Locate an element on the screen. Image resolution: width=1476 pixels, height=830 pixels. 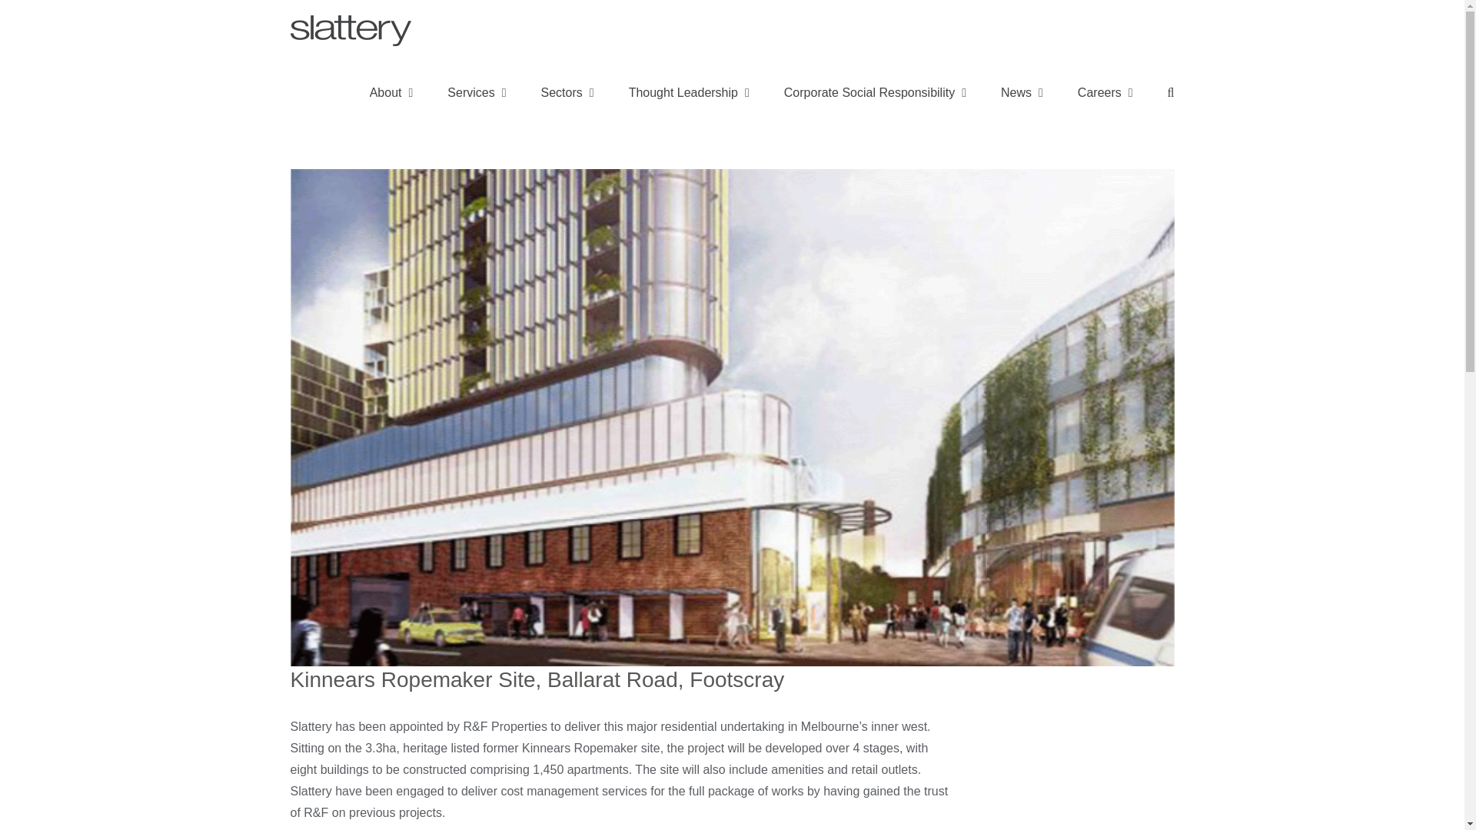
Services is located at coordinates (477, 91).